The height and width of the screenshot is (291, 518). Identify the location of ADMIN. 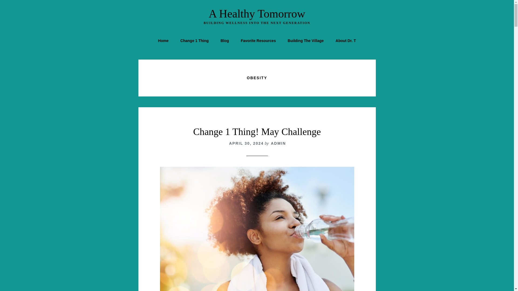
(278, 143).